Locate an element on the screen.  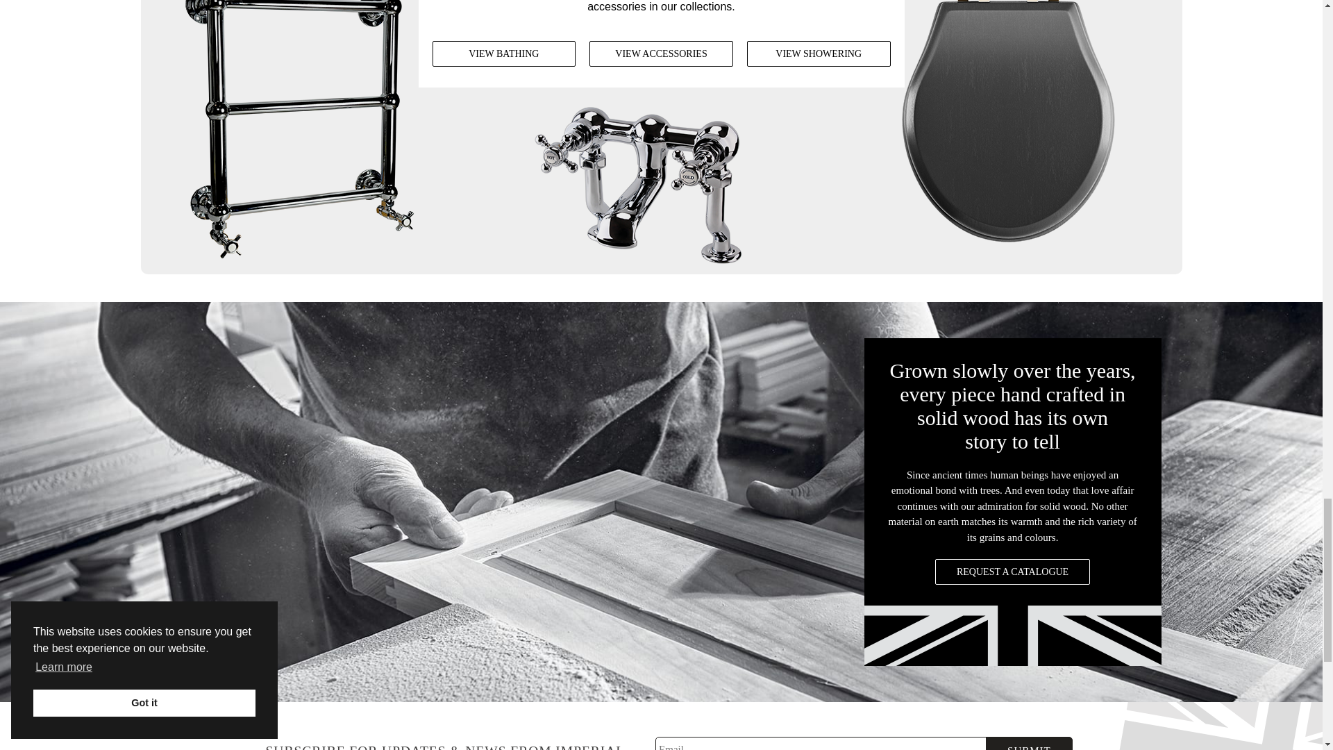
Submit is located at coordinates (1029, 743).